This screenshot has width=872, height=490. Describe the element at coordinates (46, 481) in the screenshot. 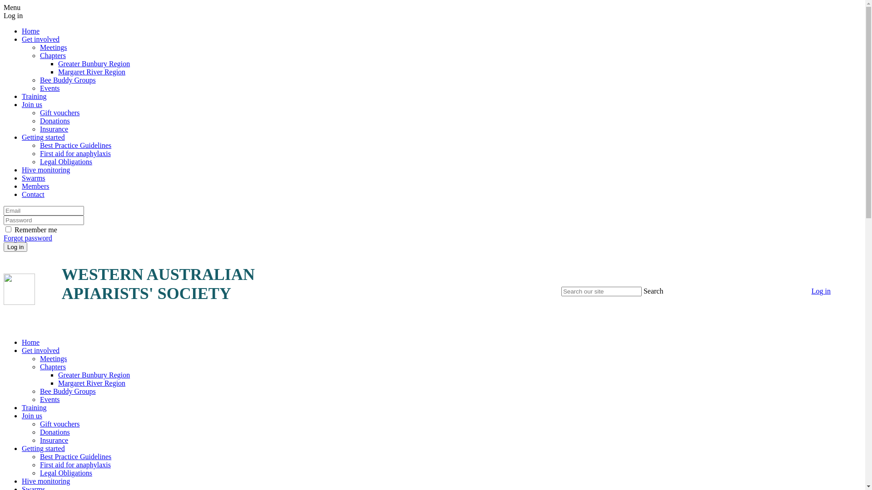

I see `Hive monitoring` at that location.